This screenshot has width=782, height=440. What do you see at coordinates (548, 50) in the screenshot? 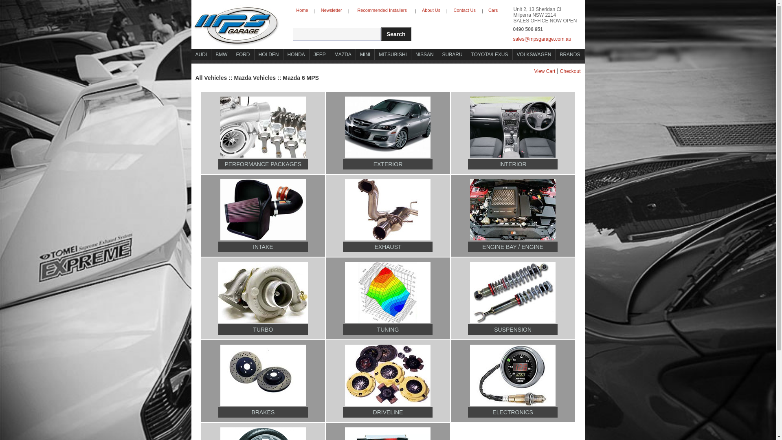
I see `sales@mpsgarage.com.au` at bounding box center [548, 50].